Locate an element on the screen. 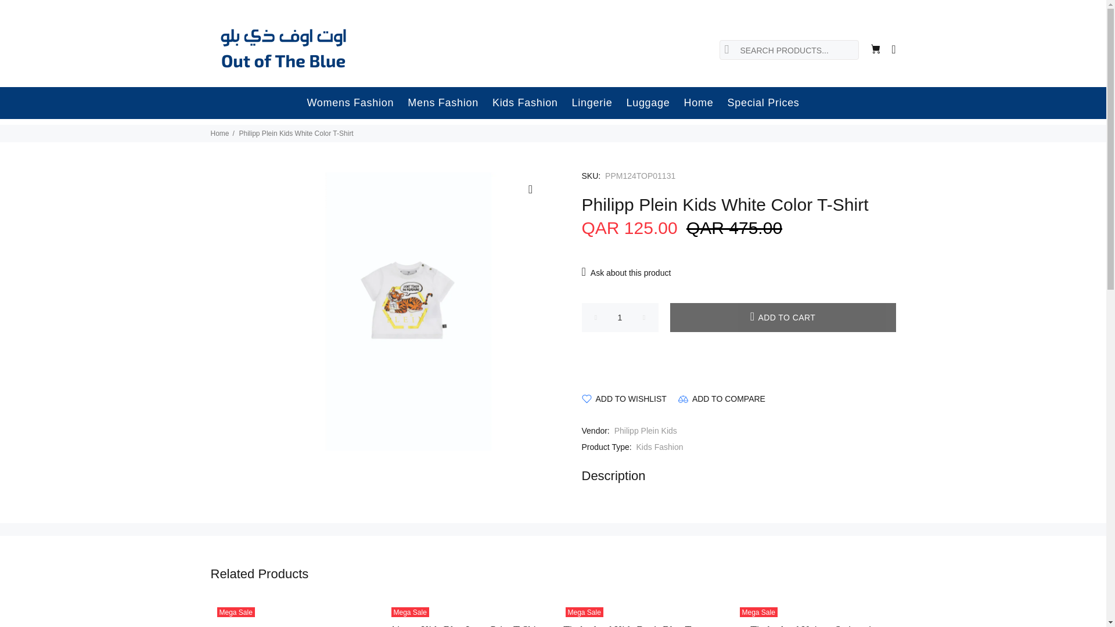  Womens Fashion is located at coordinates (350, 103).